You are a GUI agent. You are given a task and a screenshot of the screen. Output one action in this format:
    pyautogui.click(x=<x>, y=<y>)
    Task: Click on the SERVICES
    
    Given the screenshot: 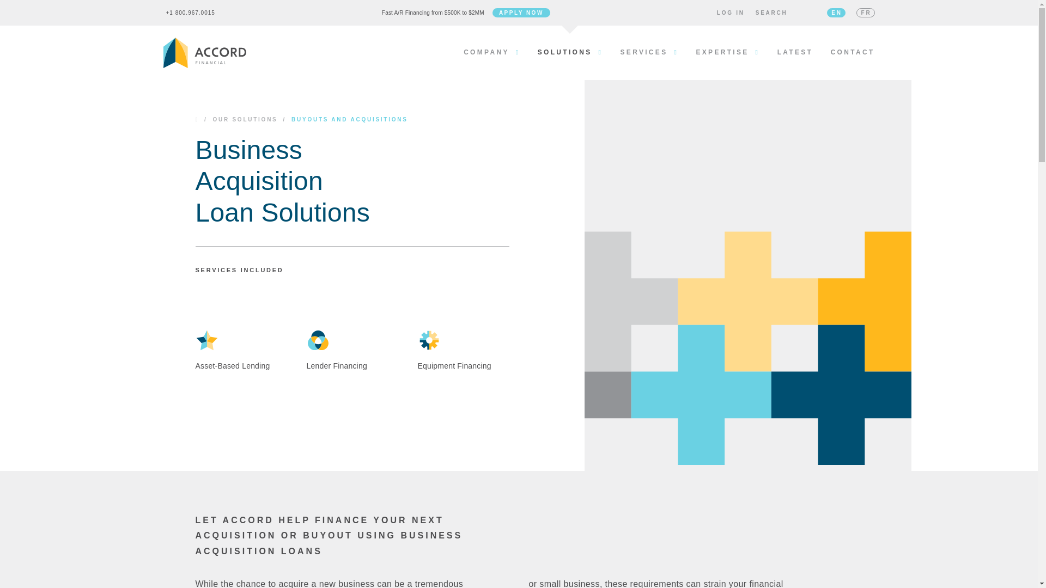 What is the action you would take?
    pyautogui.click(x=649, y=52)
    